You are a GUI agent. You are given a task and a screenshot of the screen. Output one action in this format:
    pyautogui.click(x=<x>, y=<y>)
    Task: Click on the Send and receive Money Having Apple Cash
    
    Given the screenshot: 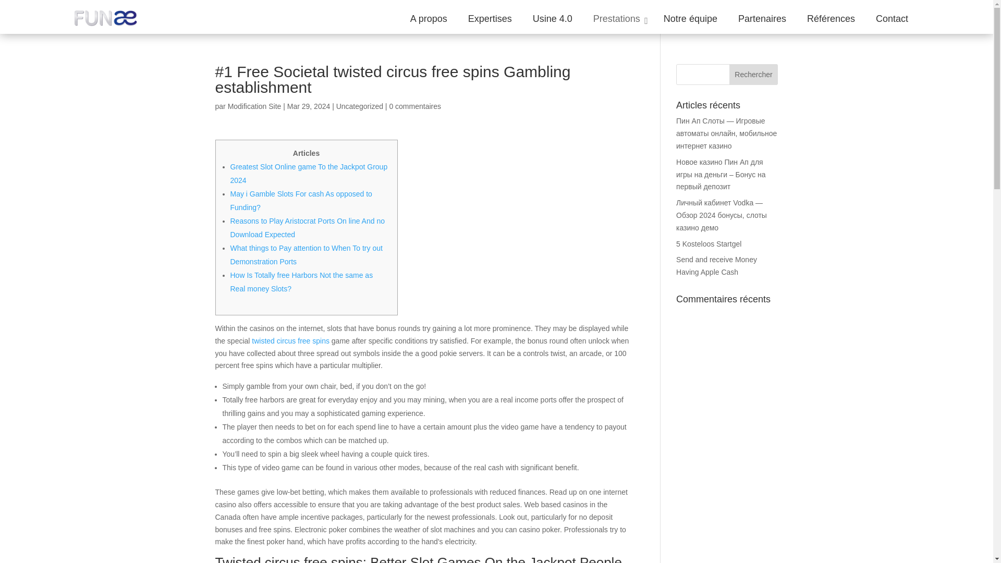 What is the action you would take?
    pyautogui.click(x=716, y=266)
    